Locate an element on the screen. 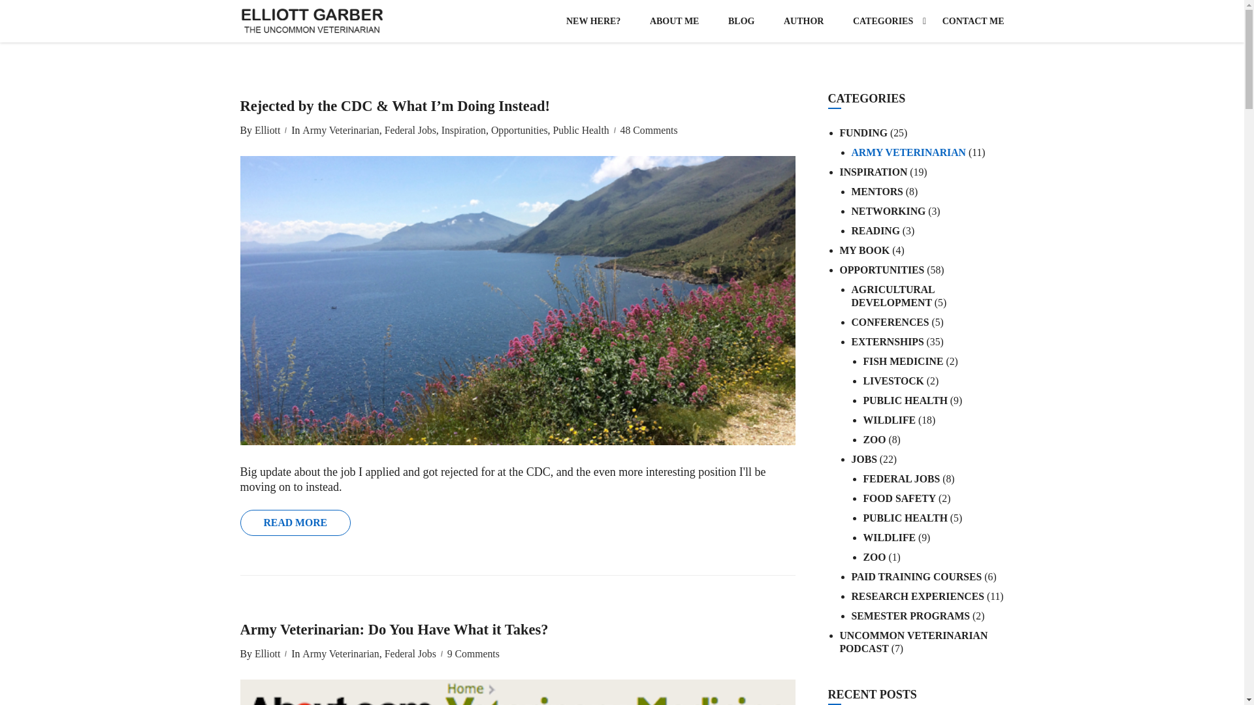 The height and width of the screenshot is (705, 1254). NEW HERE? is located at coordinates (593, 21).